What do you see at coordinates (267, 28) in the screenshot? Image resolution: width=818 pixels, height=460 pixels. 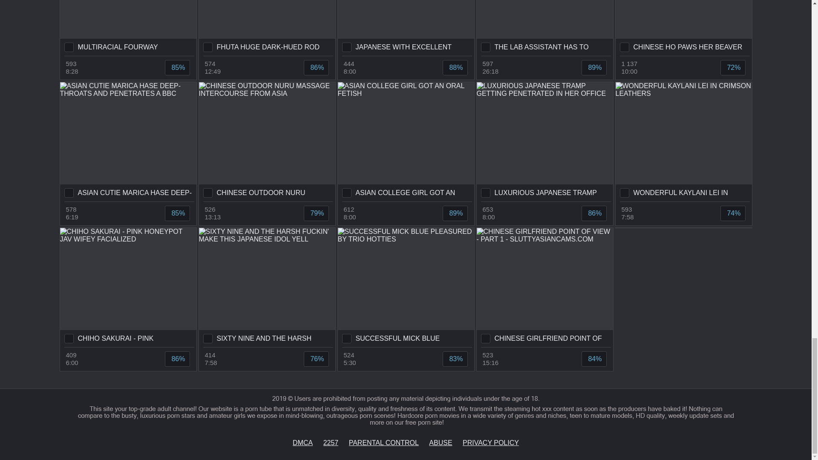 I see `FHUTA HUGE DARK-HUED ROD SPLITS TAUT` at bounding box center [267, 28].